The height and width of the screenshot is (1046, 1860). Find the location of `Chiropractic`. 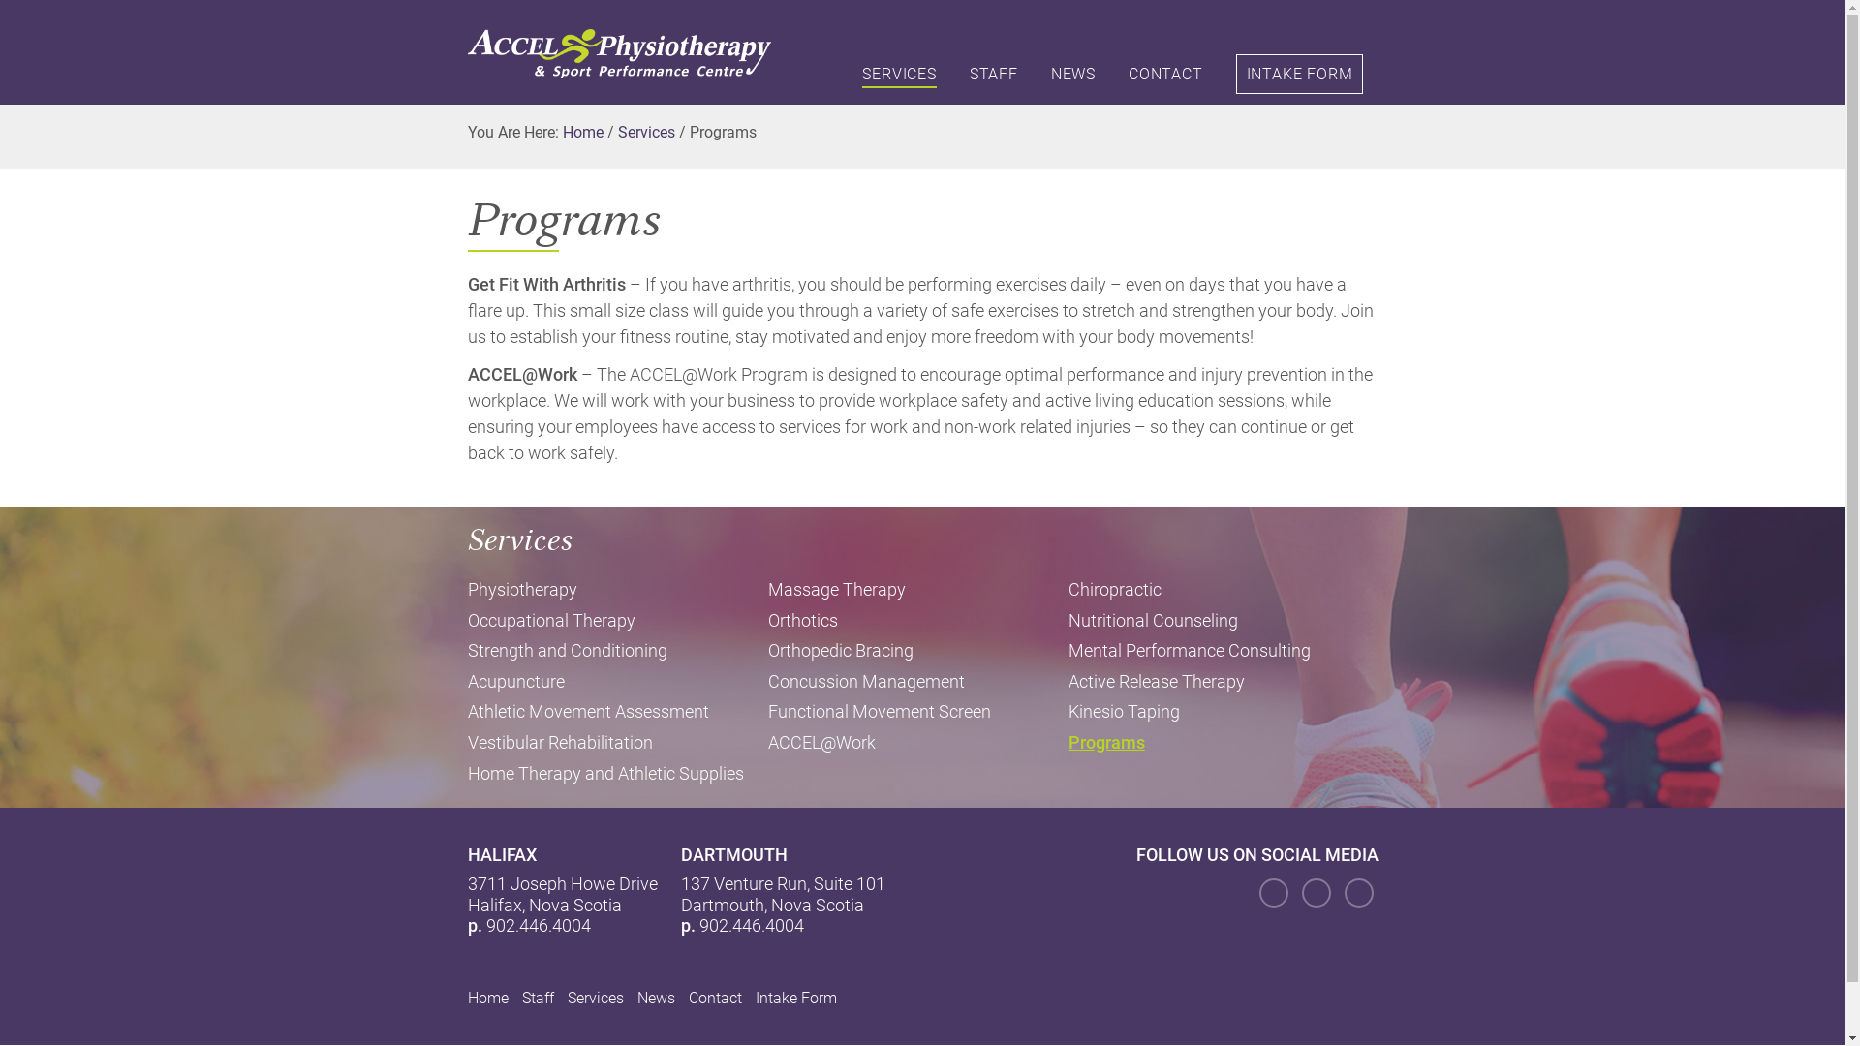

Chiropractic is located at coordinates (1219, 590).